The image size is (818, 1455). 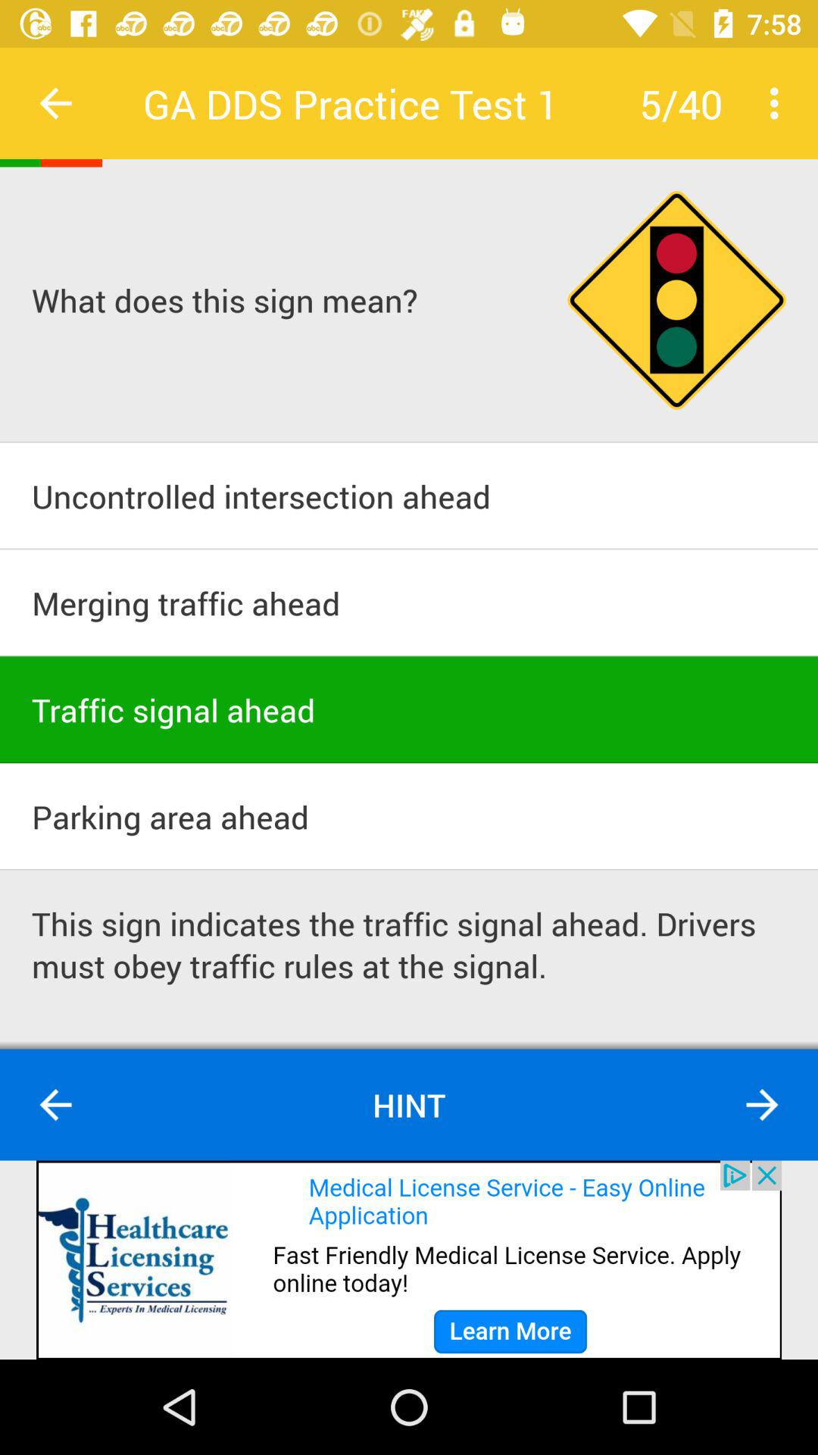 I want to click on next hint, so click(x=762, y=1105).